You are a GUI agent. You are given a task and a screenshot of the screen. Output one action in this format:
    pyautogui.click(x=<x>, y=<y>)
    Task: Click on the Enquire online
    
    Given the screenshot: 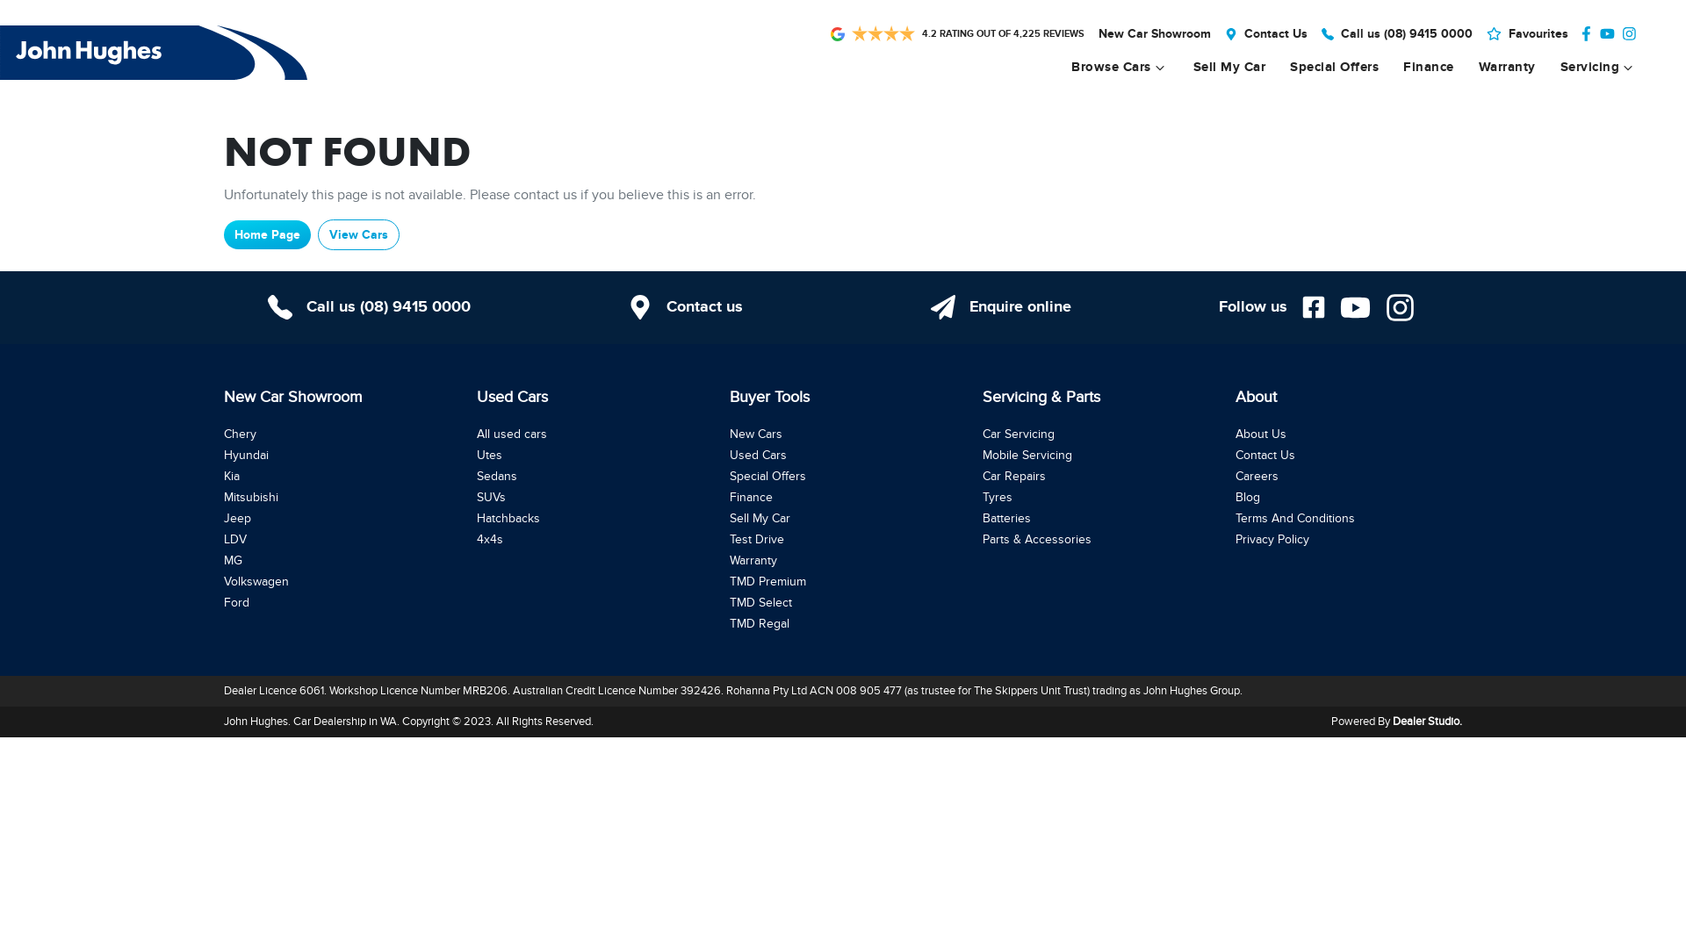 What is the action you would take?
    pyautogui.click(x=1001, y=307)
    